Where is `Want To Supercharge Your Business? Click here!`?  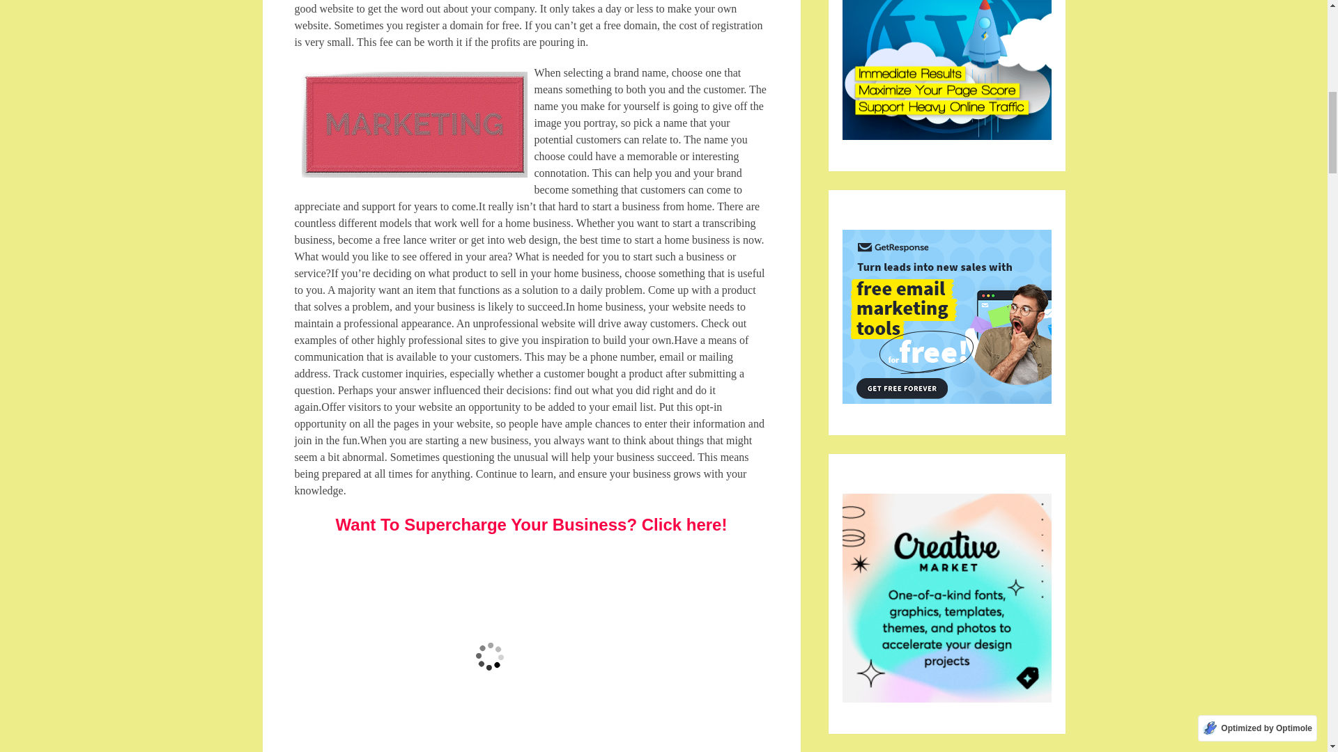 Want To Supercharge Your Business? Click here! is located at coordinates (531, 524).